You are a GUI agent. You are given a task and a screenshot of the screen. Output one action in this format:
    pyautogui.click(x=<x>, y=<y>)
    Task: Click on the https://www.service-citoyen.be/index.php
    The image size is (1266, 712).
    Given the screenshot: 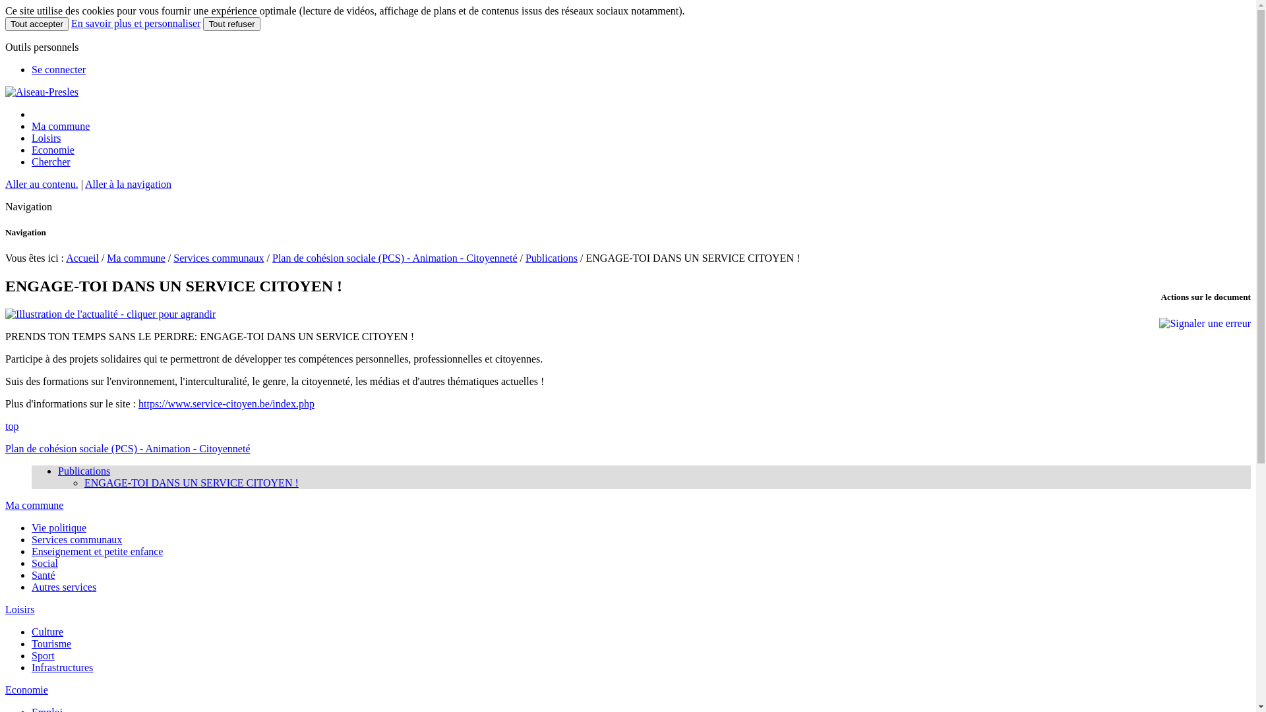 What is the action you would take?
    pyautogui.click(x=227, y=403)
    